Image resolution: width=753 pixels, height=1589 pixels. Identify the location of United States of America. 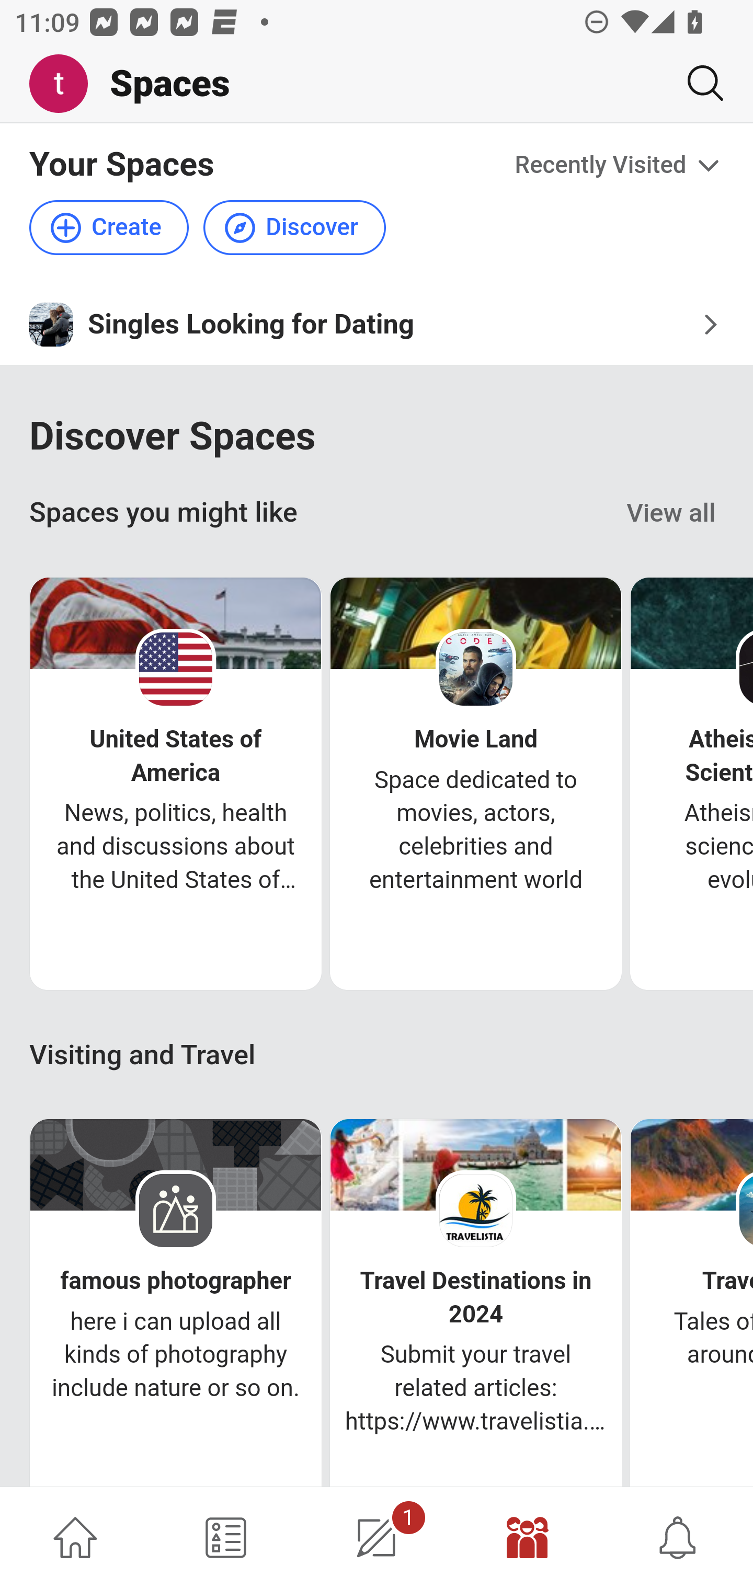
(176, 755).